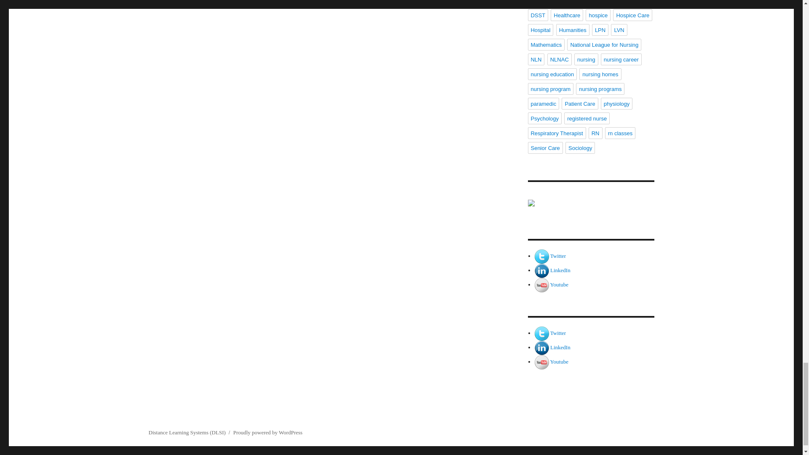 The width and height of the screenshot is (809, 455). I want to click on Visit myTwitterprofile, so click(542, 256).